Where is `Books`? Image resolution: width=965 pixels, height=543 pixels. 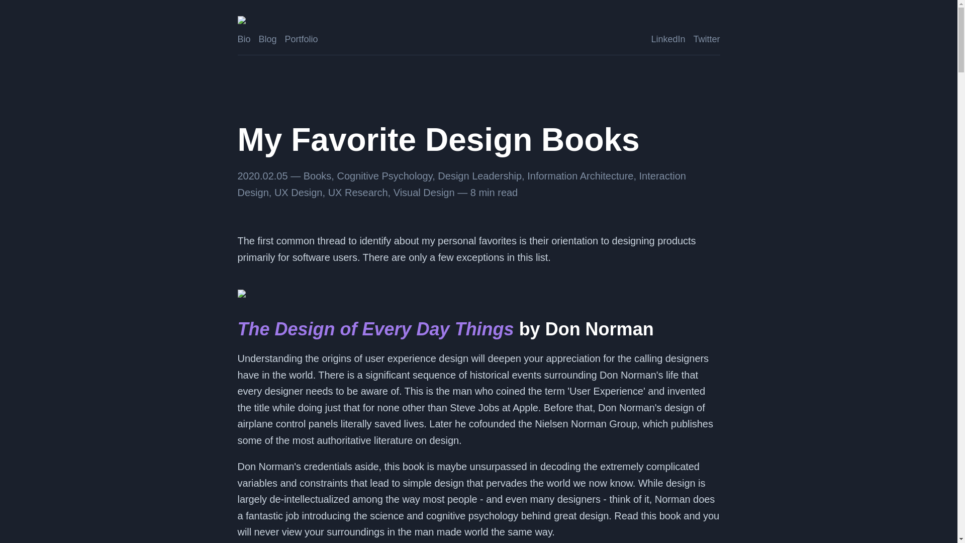 Books is located at coordinates (318, 176).